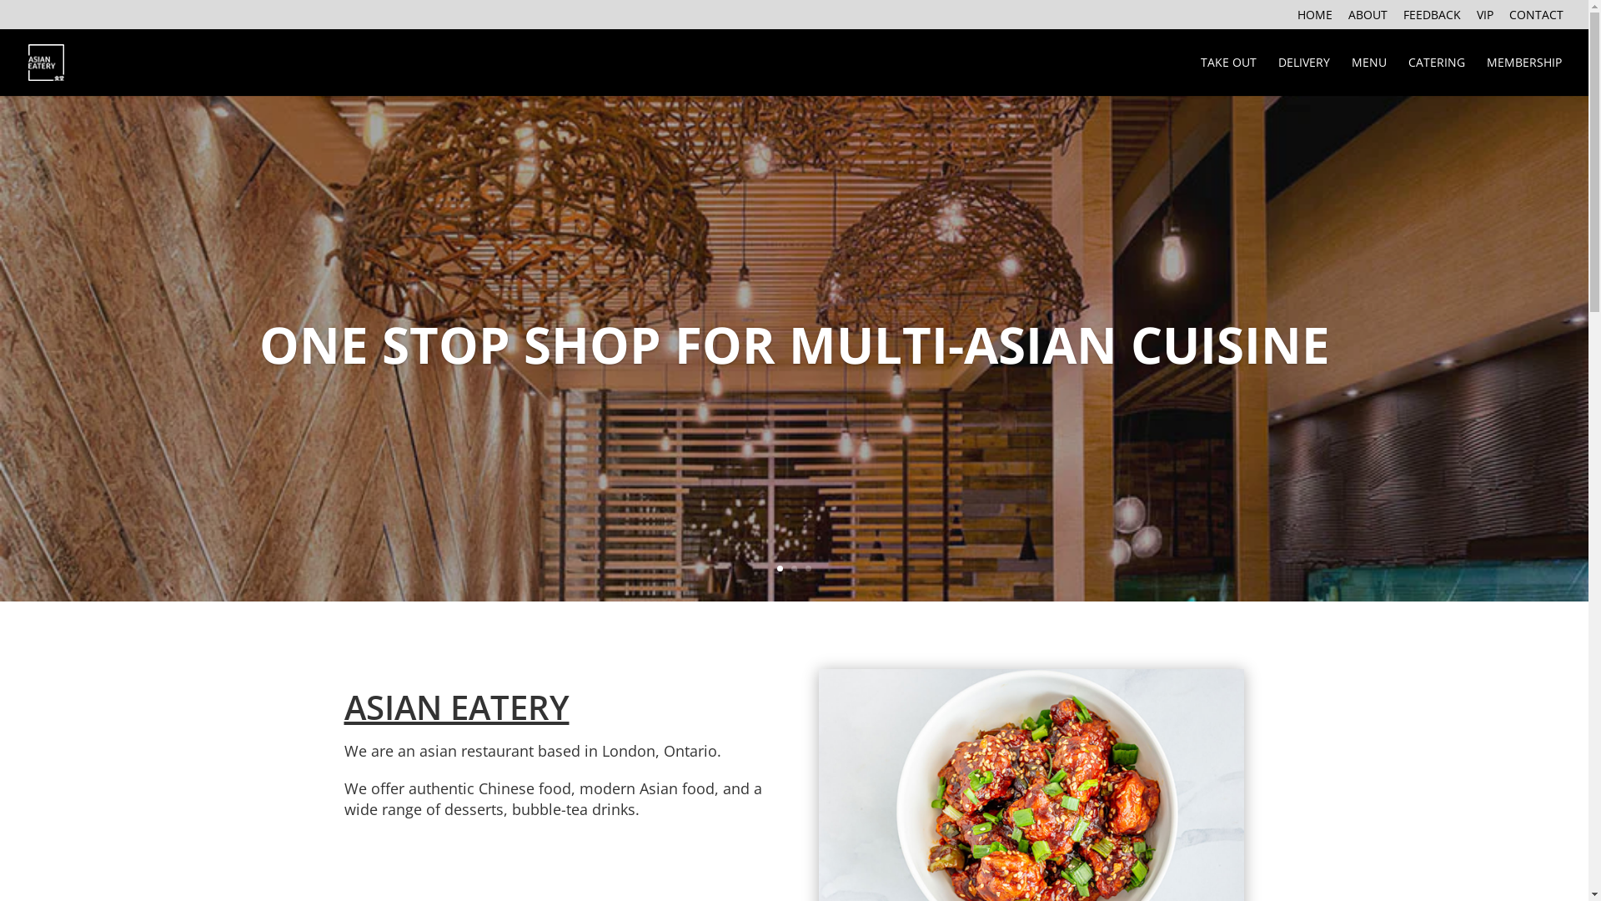 The width and height of the screenshot is (1601, 901). I want to click on 2, so click(794, 569).